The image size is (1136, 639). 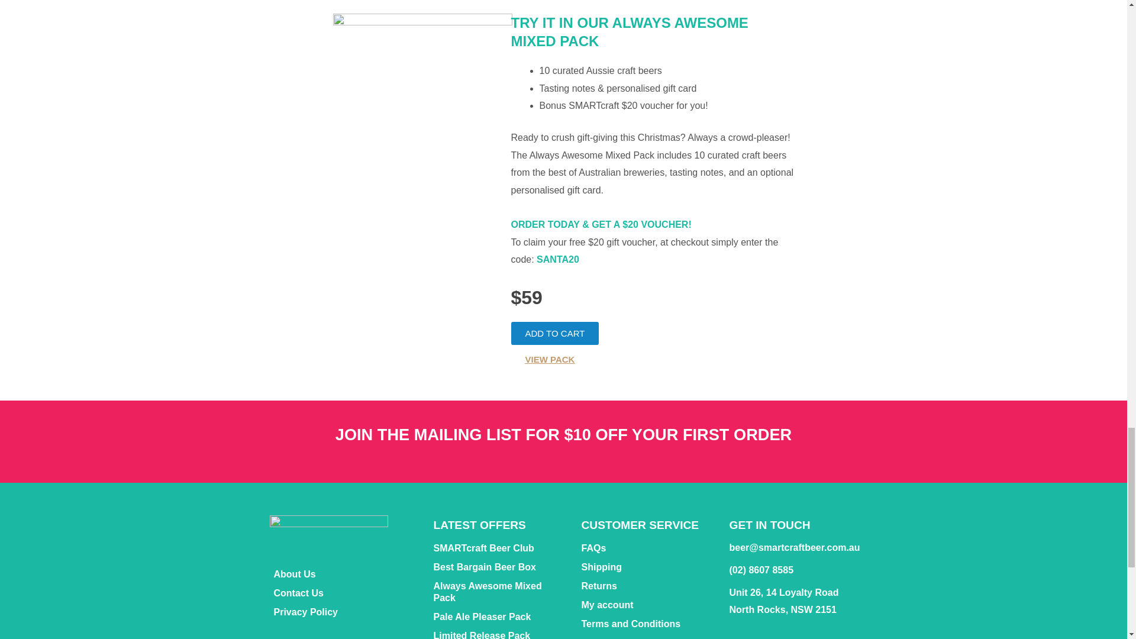 What do you see at coordinates (498, 617) in the screenshot?
I see `Pale Ale Pleaser Pack` at bounding box center [498, 617].